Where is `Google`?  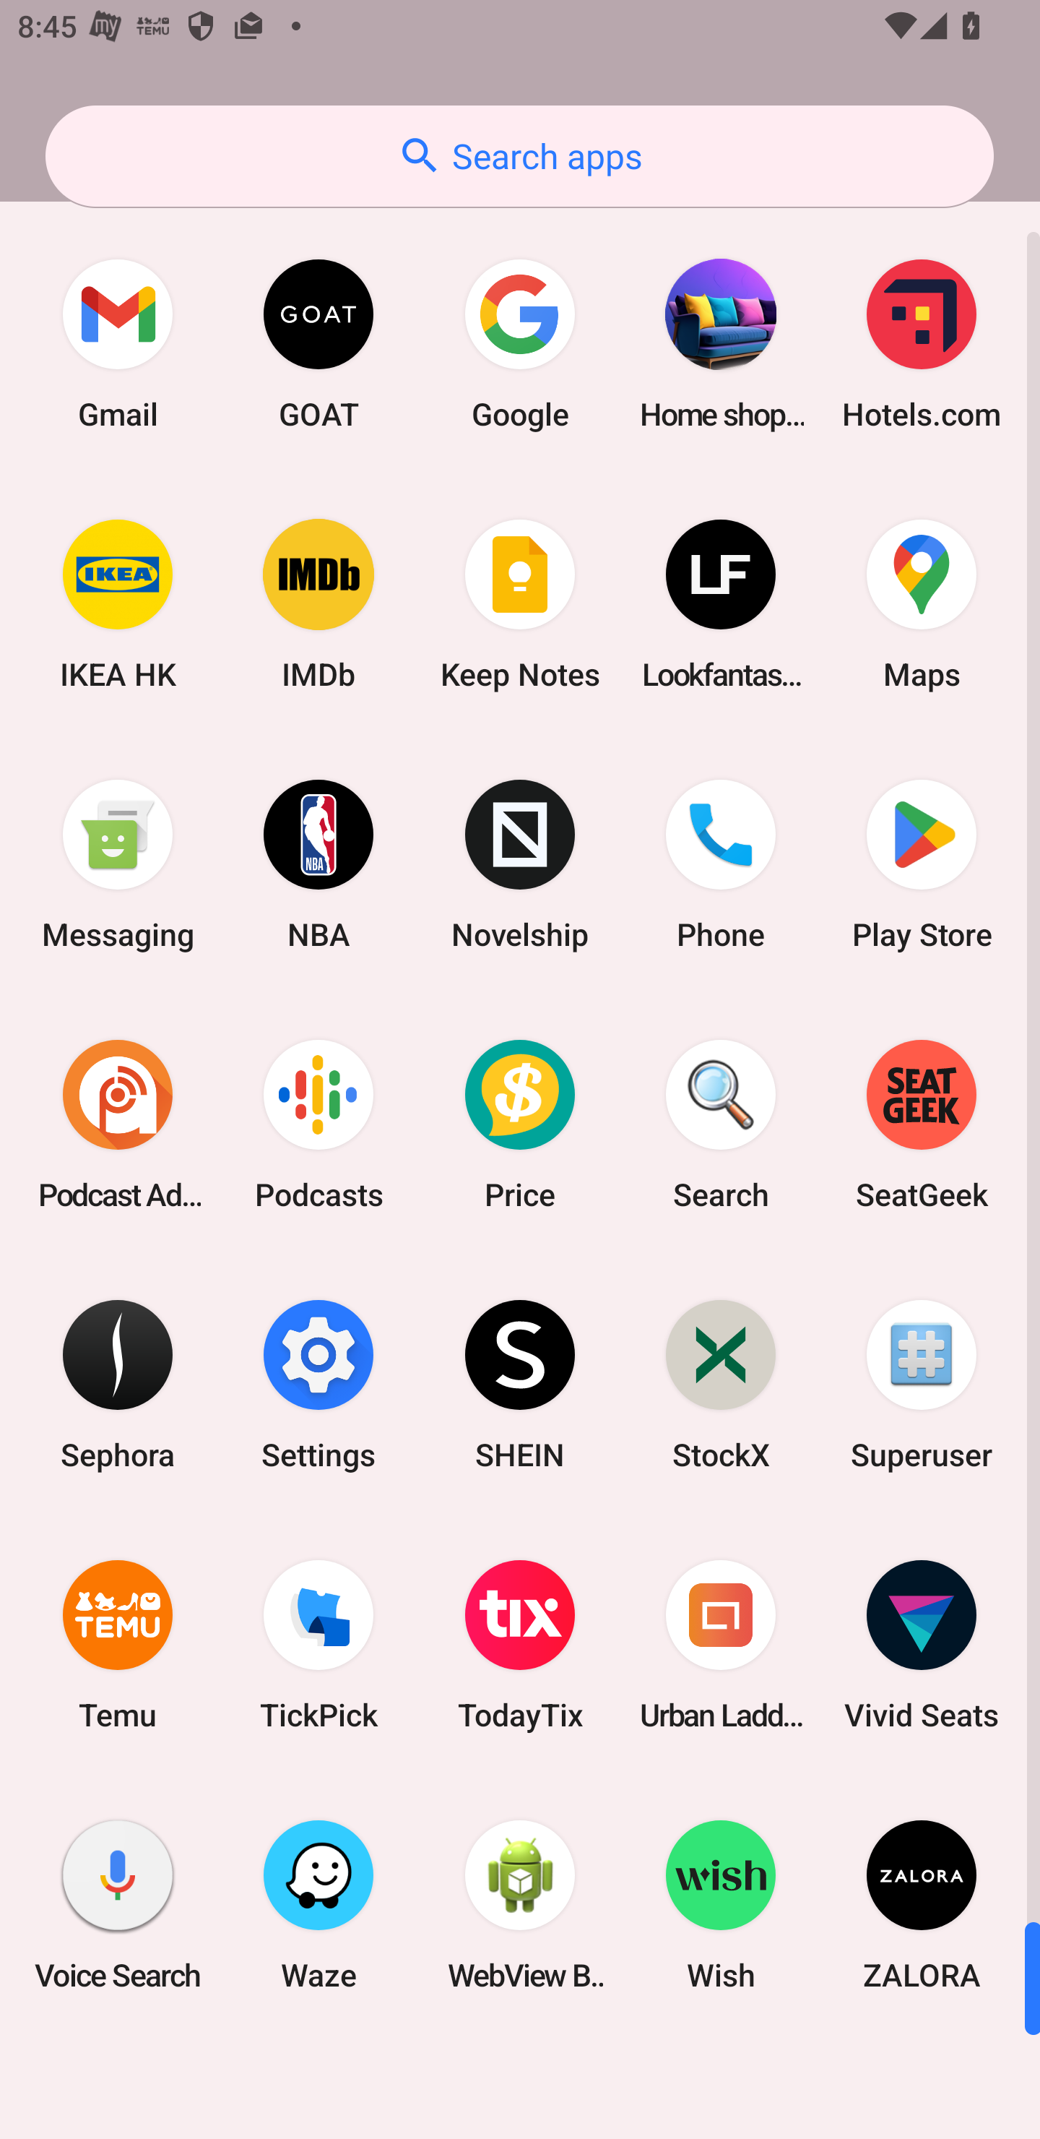
Google is located at coordinates (520, 344).